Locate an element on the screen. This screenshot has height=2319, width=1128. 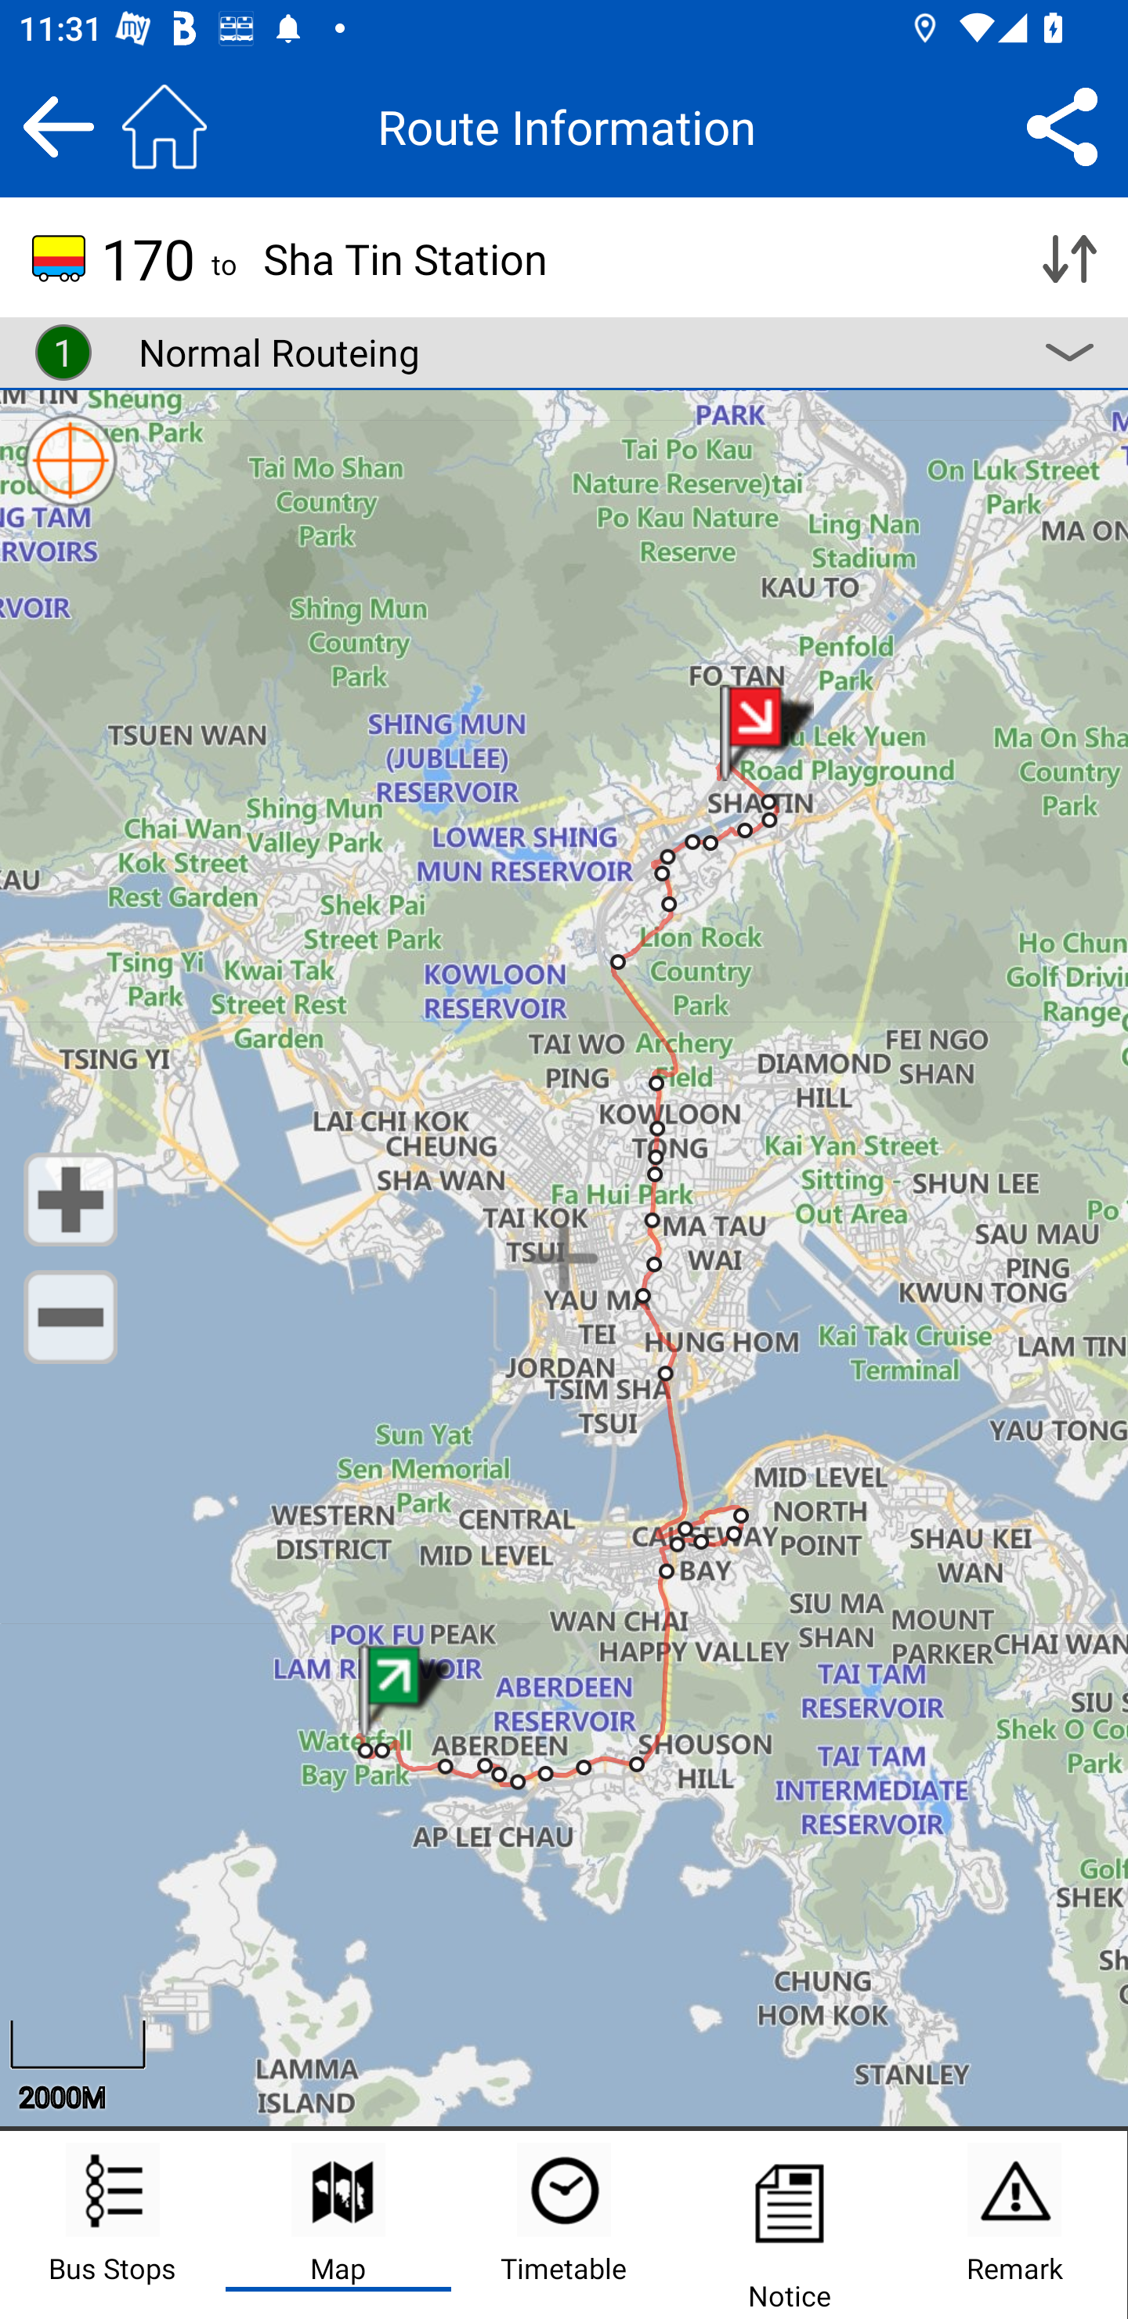
Map is located at coordinates (338, 2225).